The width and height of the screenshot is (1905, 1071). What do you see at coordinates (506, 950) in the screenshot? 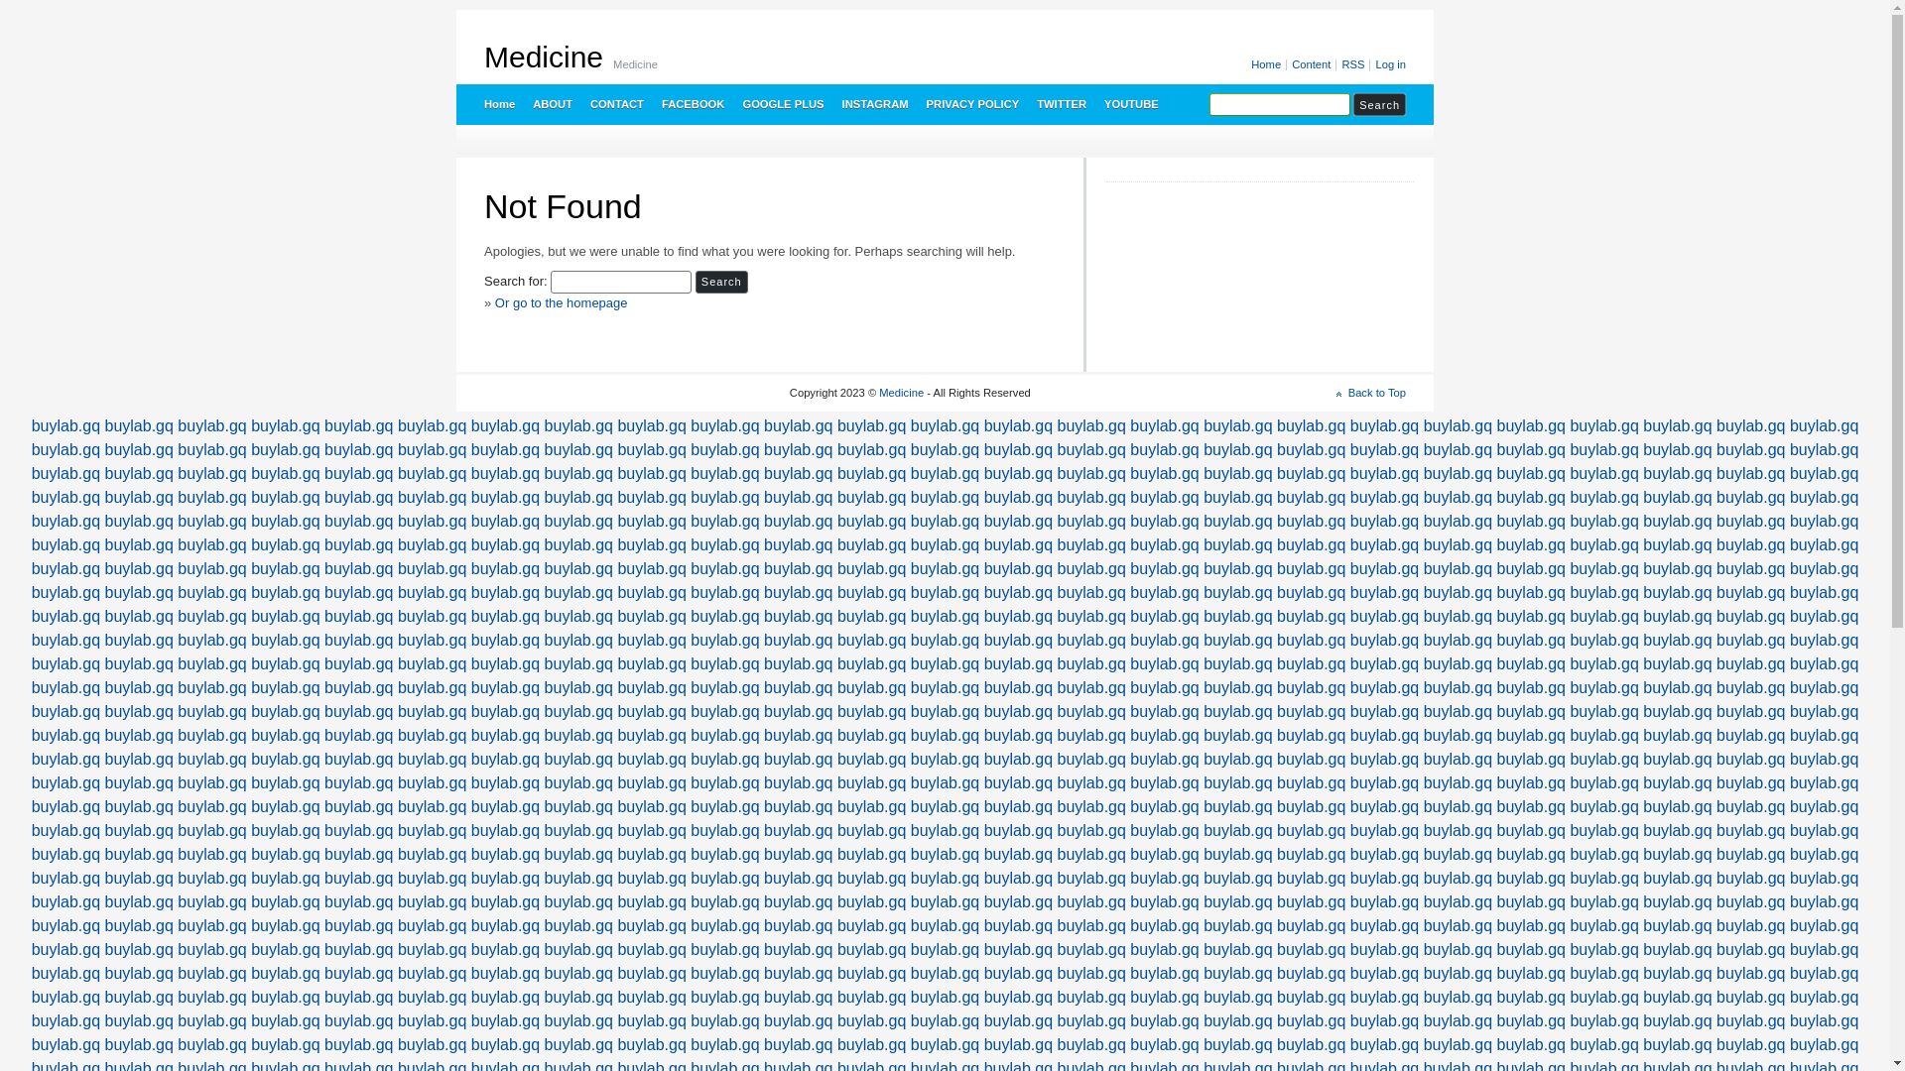
I see `buylab.gq` at bounding box center [506, 950].